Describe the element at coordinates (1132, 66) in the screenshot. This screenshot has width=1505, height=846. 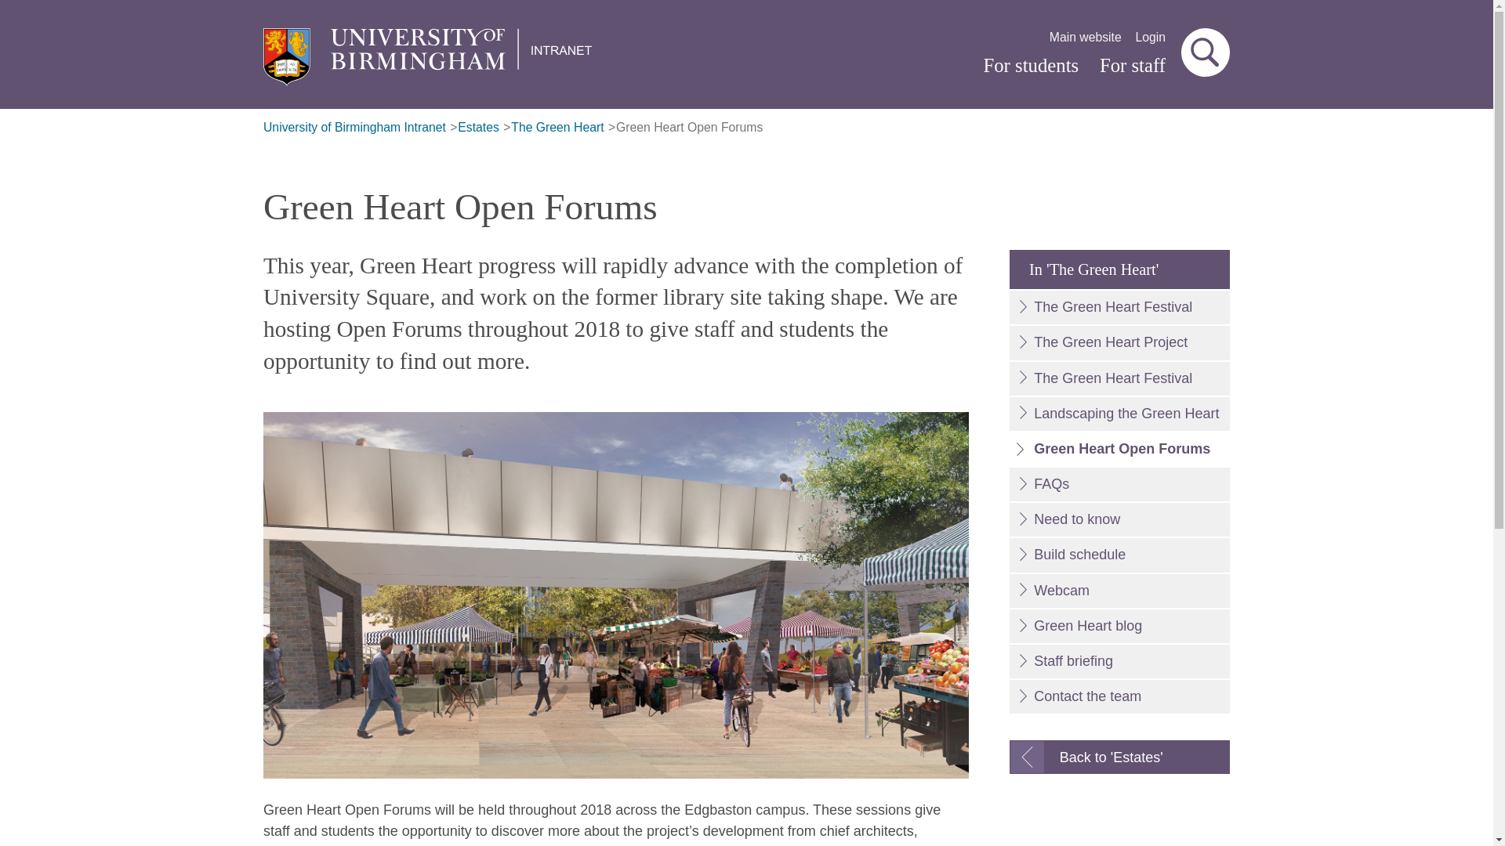
I see `For staff` at that location.